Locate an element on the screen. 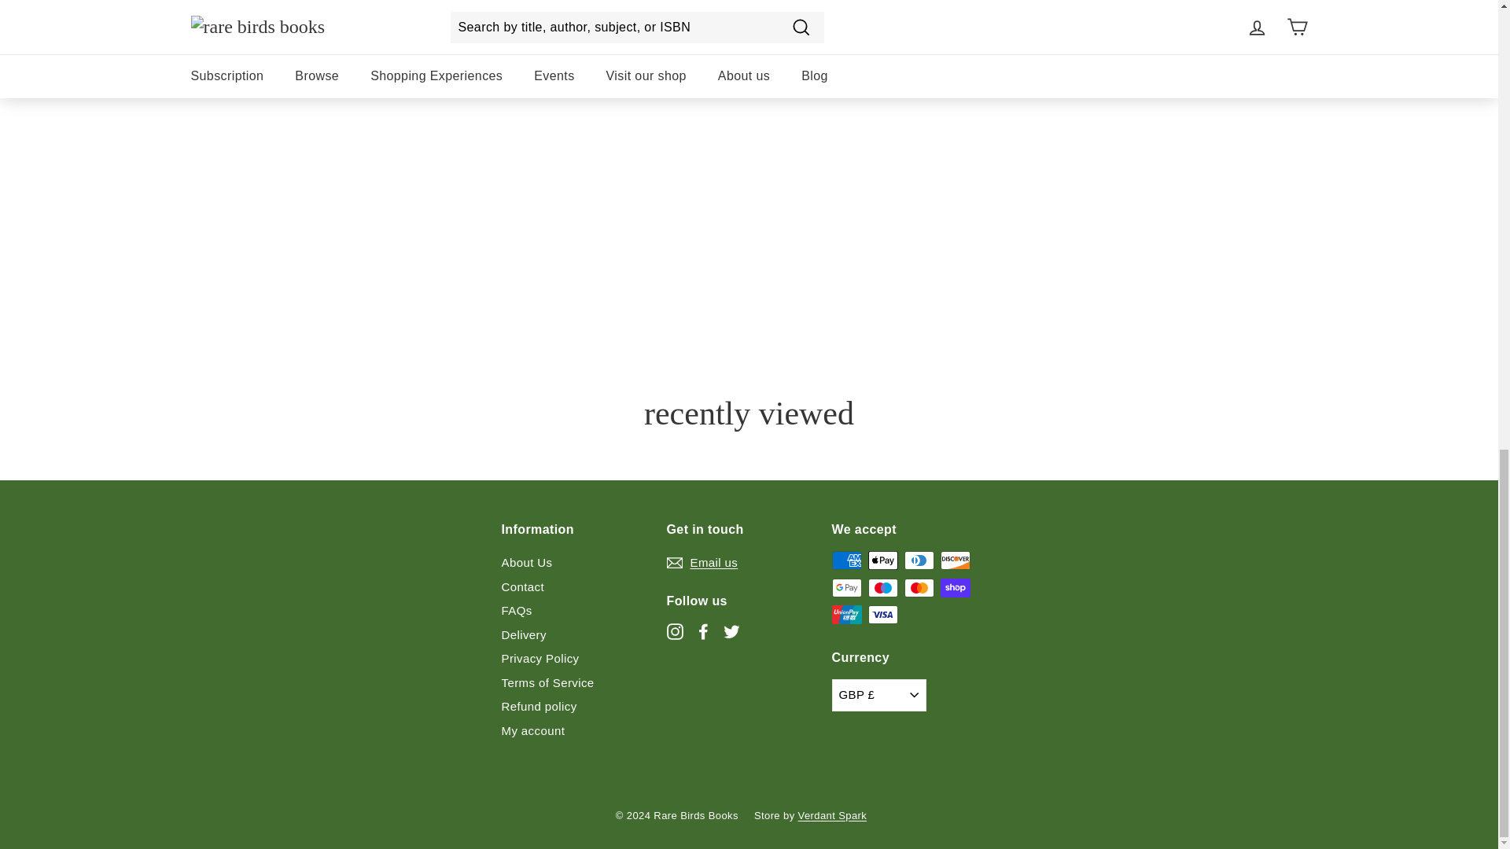 This screenshot has height=849, width=1510. Rare Birds Books on Twitter is located at coordinates (731, 631).